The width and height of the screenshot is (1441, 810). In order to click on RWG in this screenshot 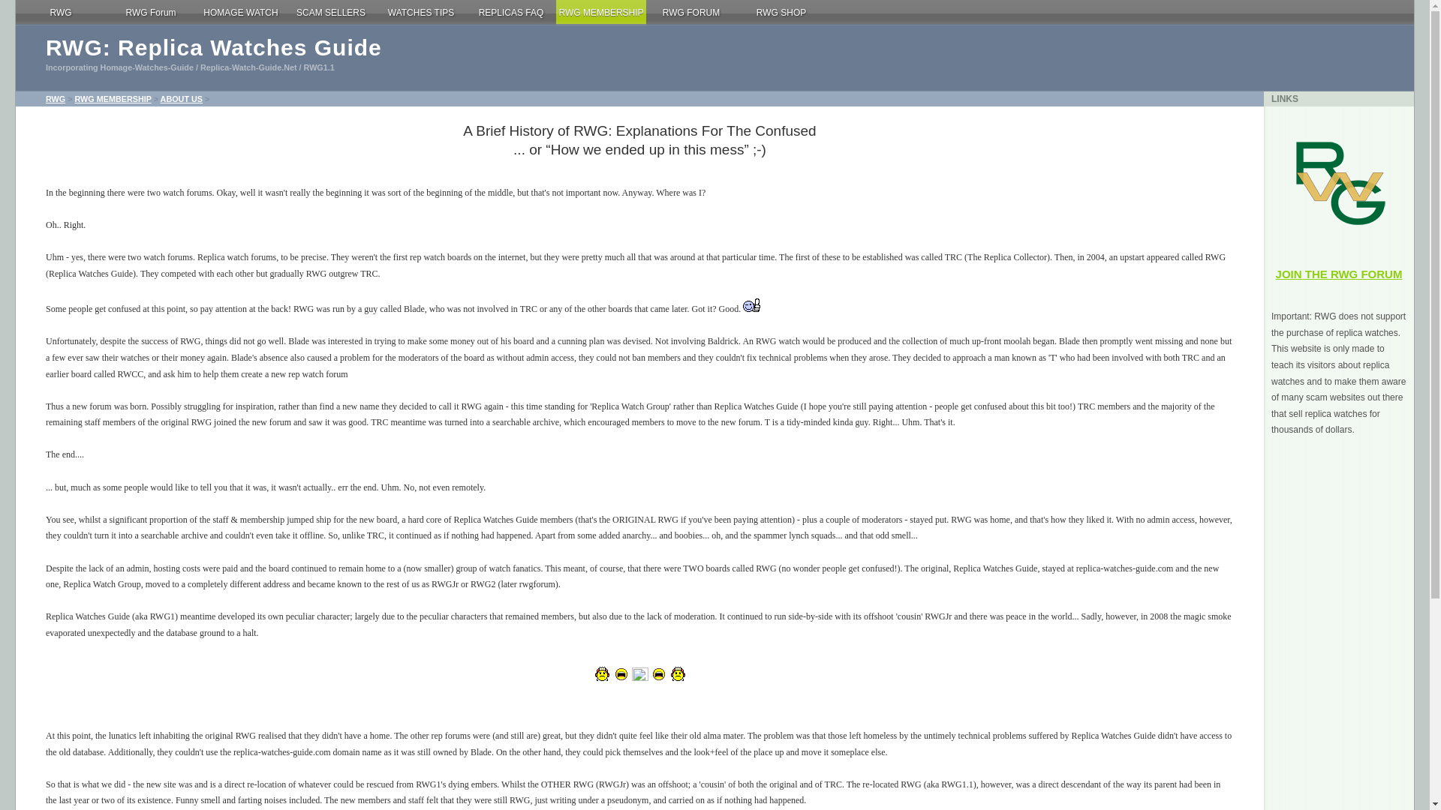, I will do `click(56, 99)`.